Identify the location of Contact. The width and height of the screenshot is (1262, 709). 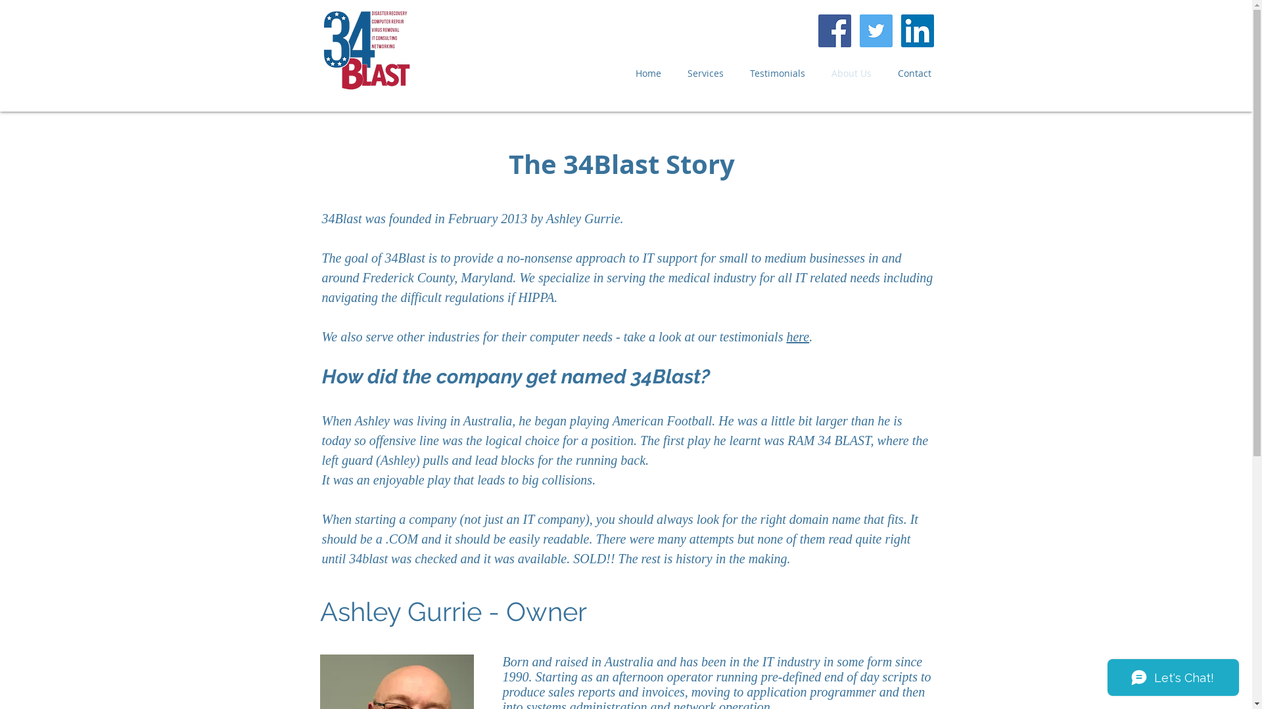
(915, 74).